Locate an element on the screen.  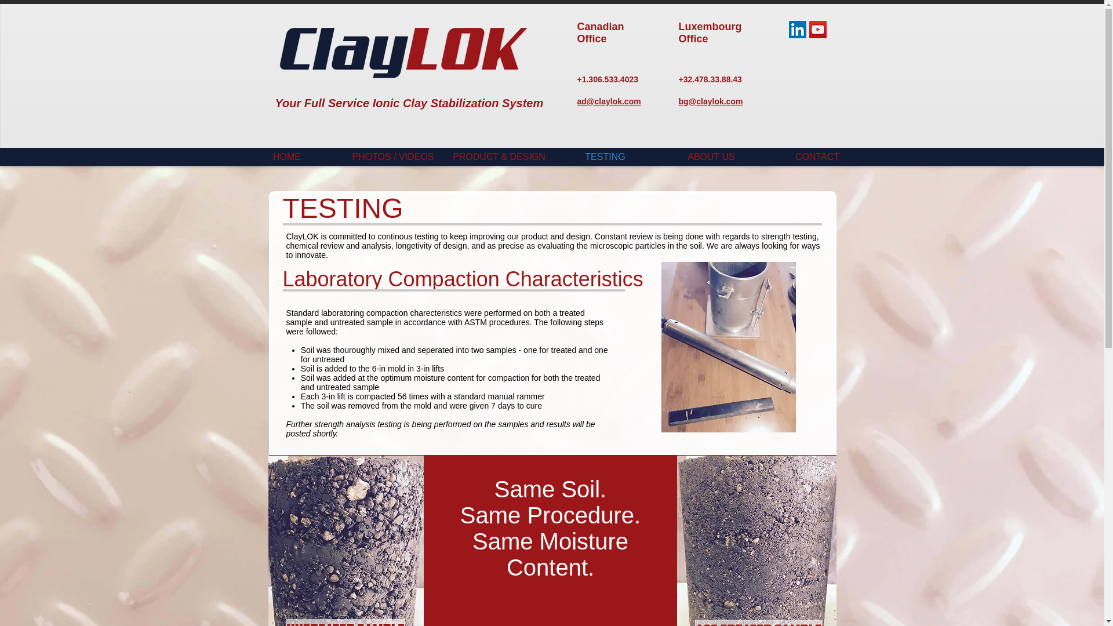
ClayLOK Logo TRSP Sep 26-19.png is located at coordinates (402, 52).